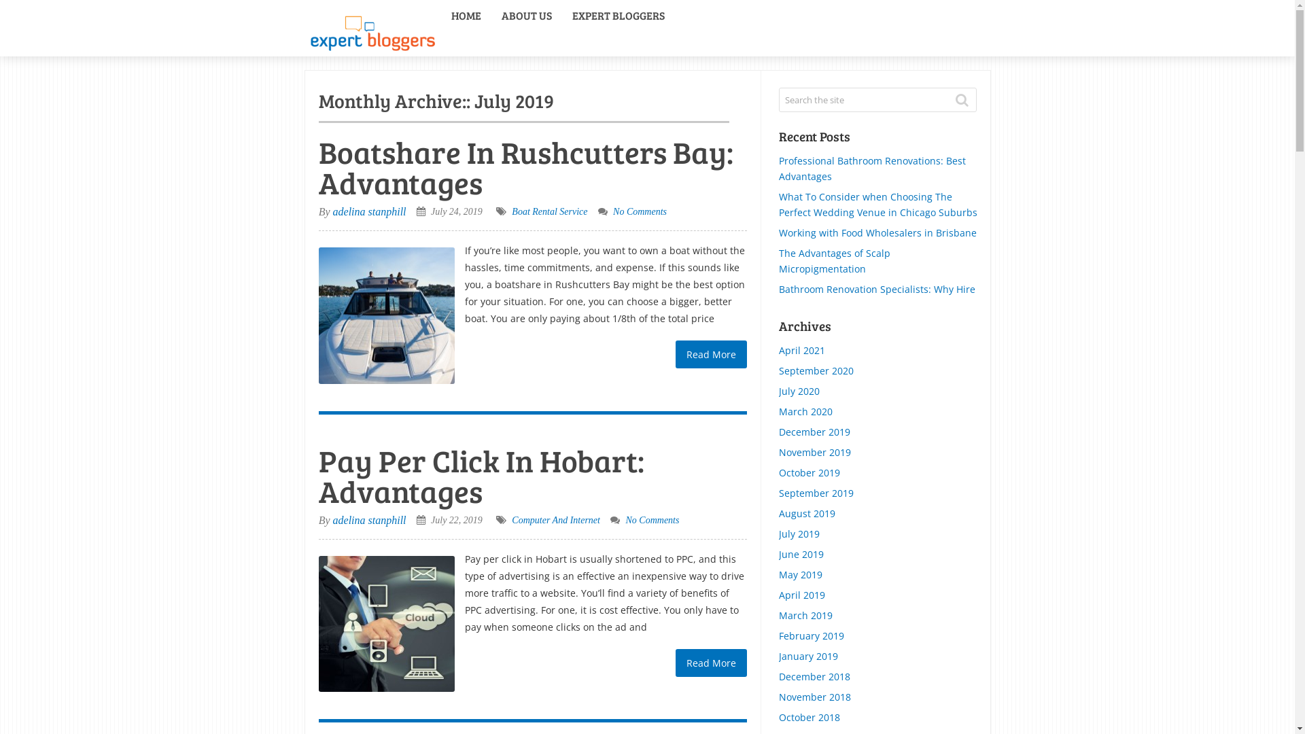 This screenshot has width=1305, height=734. What do you see at coordinates (481, 476) in the screenshot?
I see `Pay Per Click In Hobart: Advantages` at bounding box center [481, 476].